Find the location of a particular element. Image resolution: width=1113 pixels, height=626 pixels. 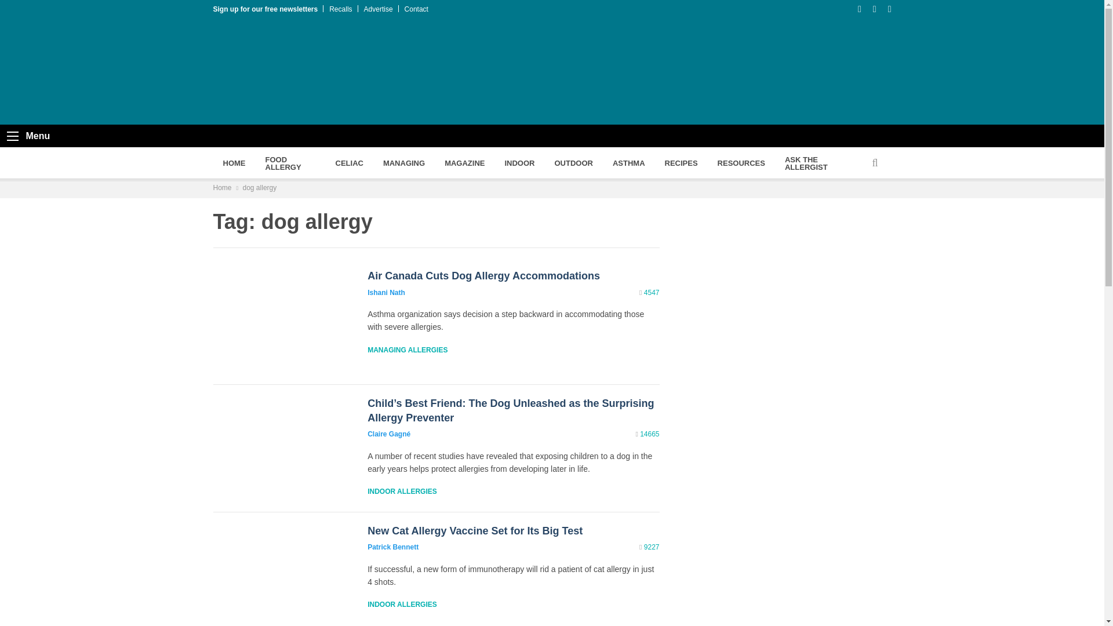

New Cat Allergy Vaccine Set for Its Big Test is located at coordinates (474, 531).